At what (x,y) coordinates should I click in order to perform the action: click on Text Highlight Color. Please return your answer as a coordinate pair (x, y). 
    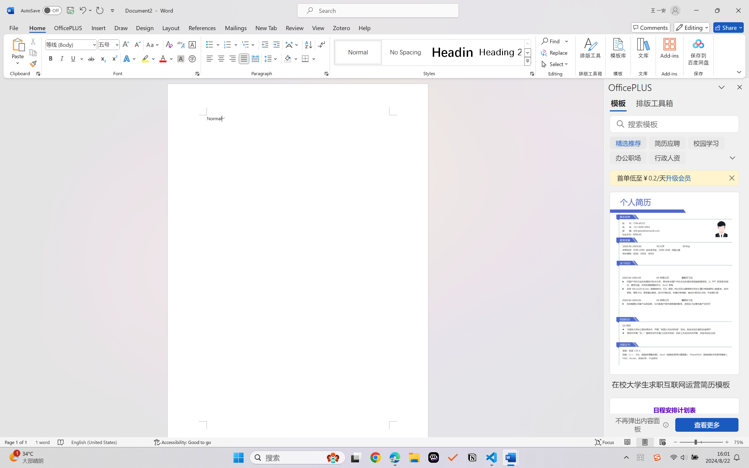
    Looking at the image, I should click on (148, 58).